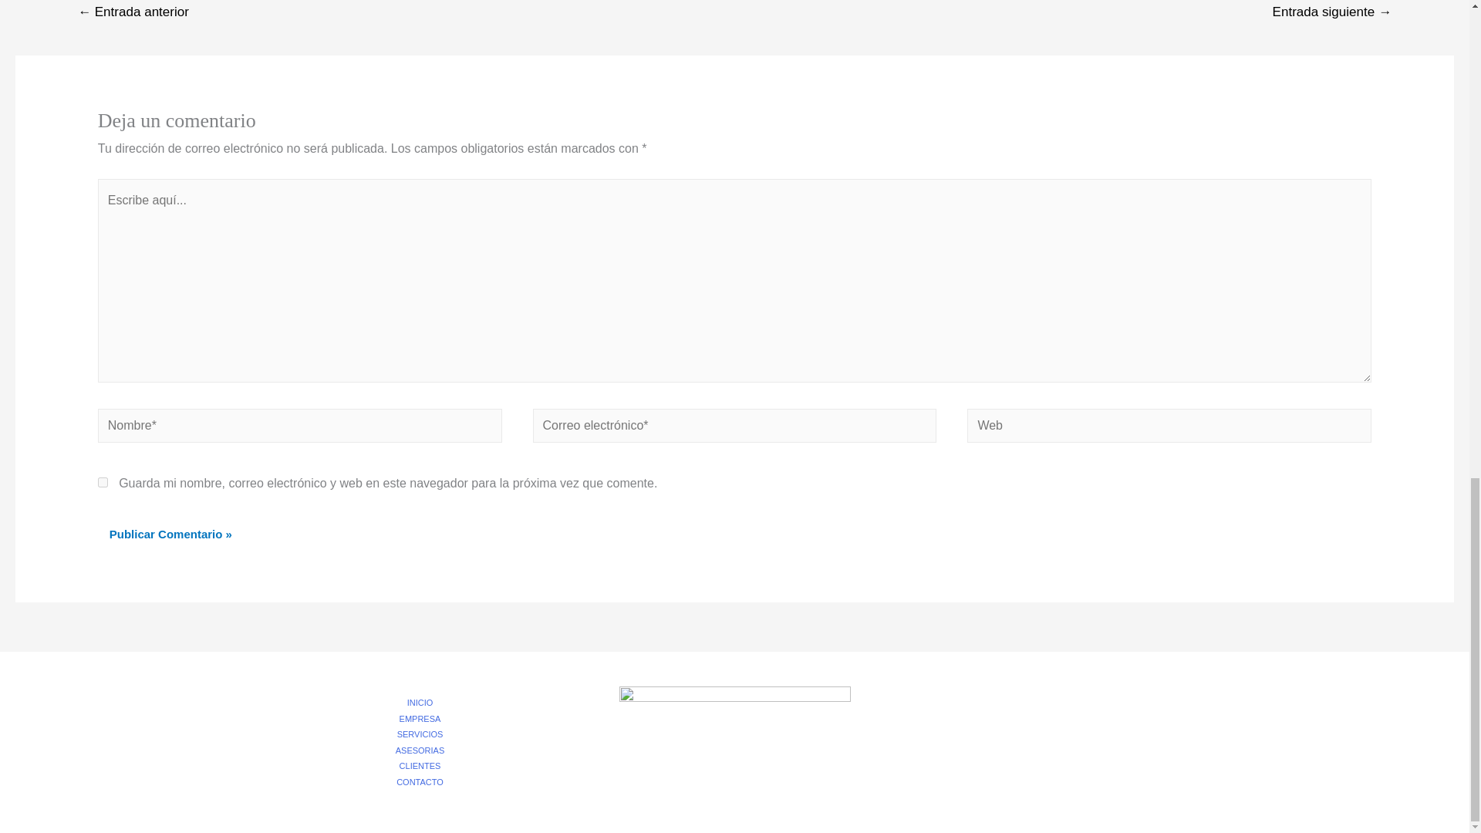 The width and height of the screenshot is (1481, 833). Describe the element at coordinates (426, 750) in the screenshot. I see `ASESORIAS` at that location.